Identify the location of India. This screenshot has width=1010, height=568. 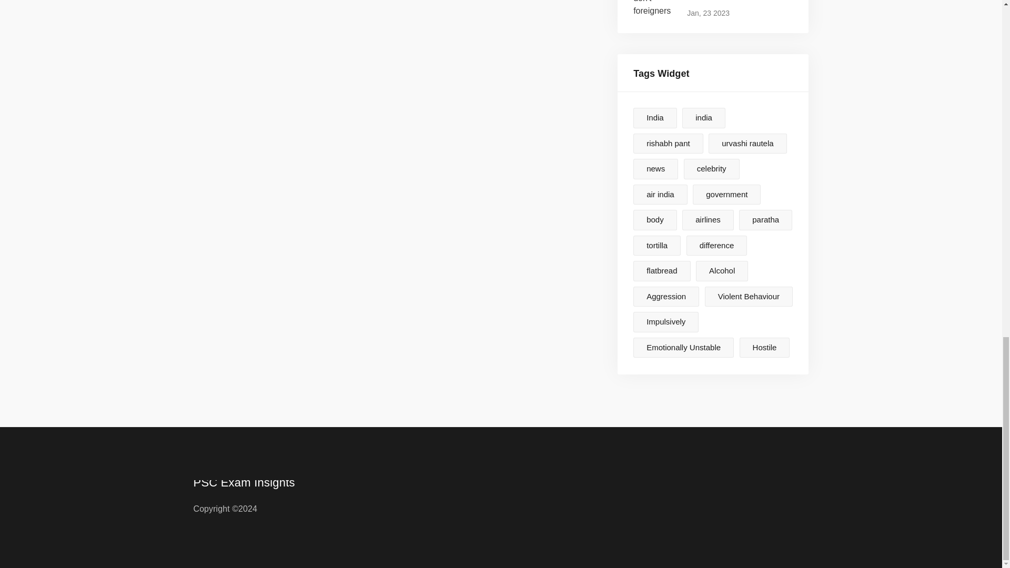
(666, 297).